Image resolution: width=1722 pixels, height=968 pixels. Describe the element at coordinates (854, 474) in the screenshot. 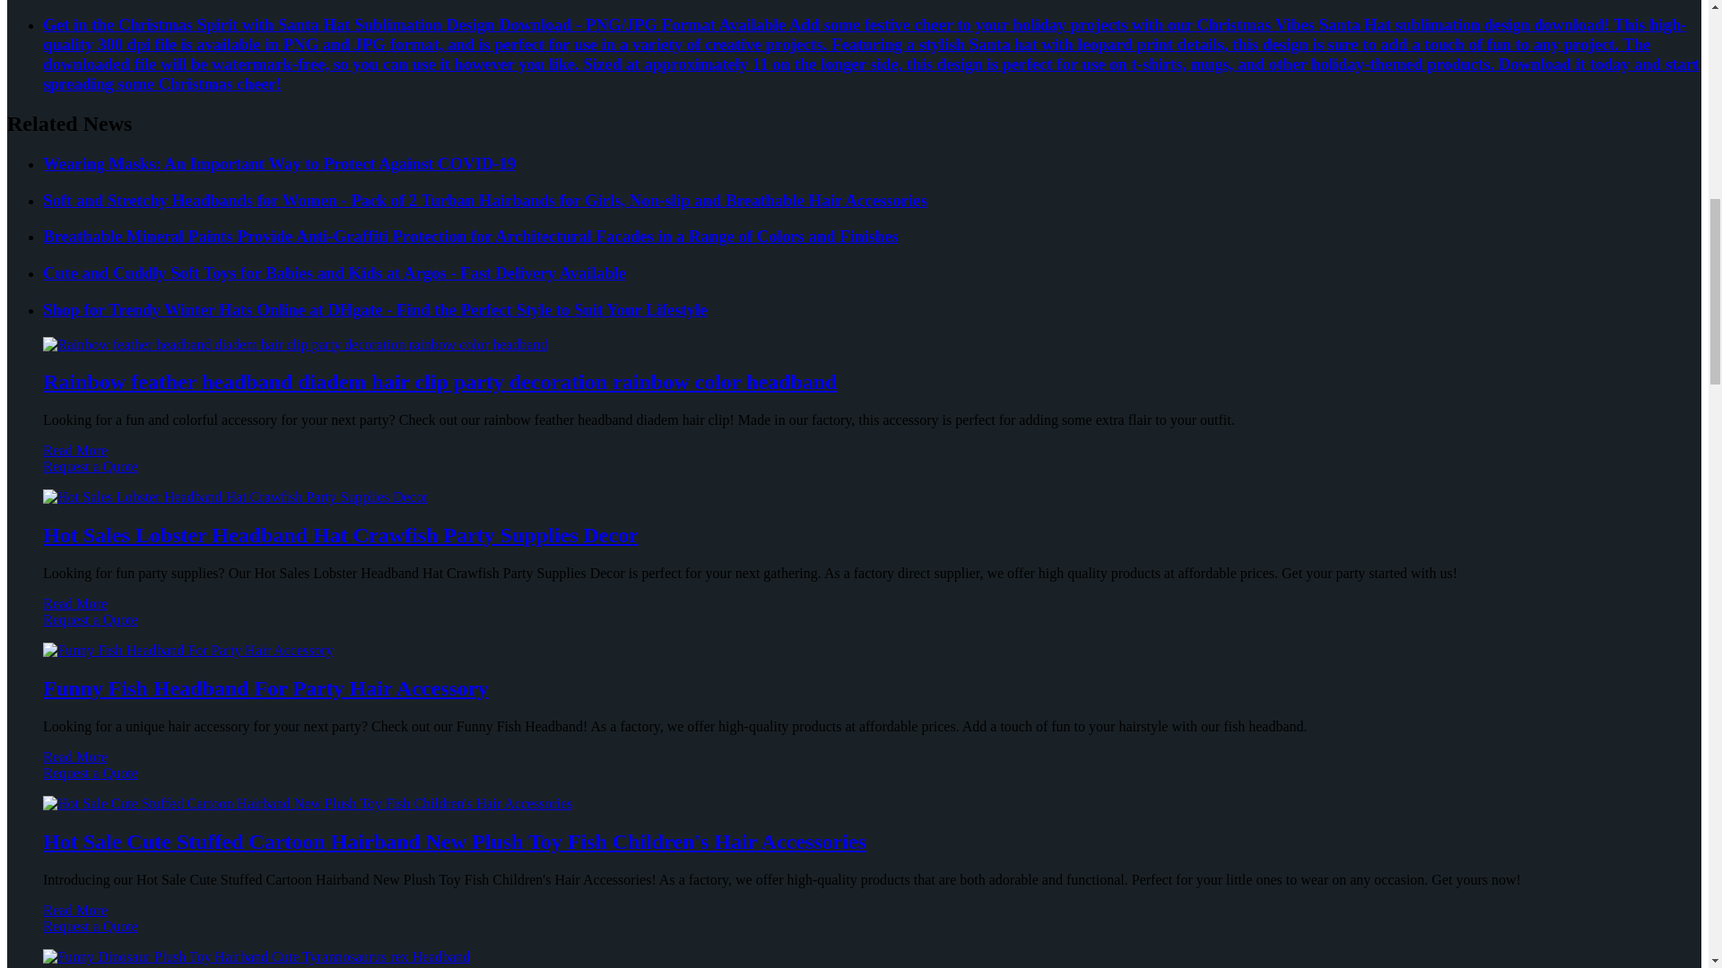

I see `Request a Quote` at that location.